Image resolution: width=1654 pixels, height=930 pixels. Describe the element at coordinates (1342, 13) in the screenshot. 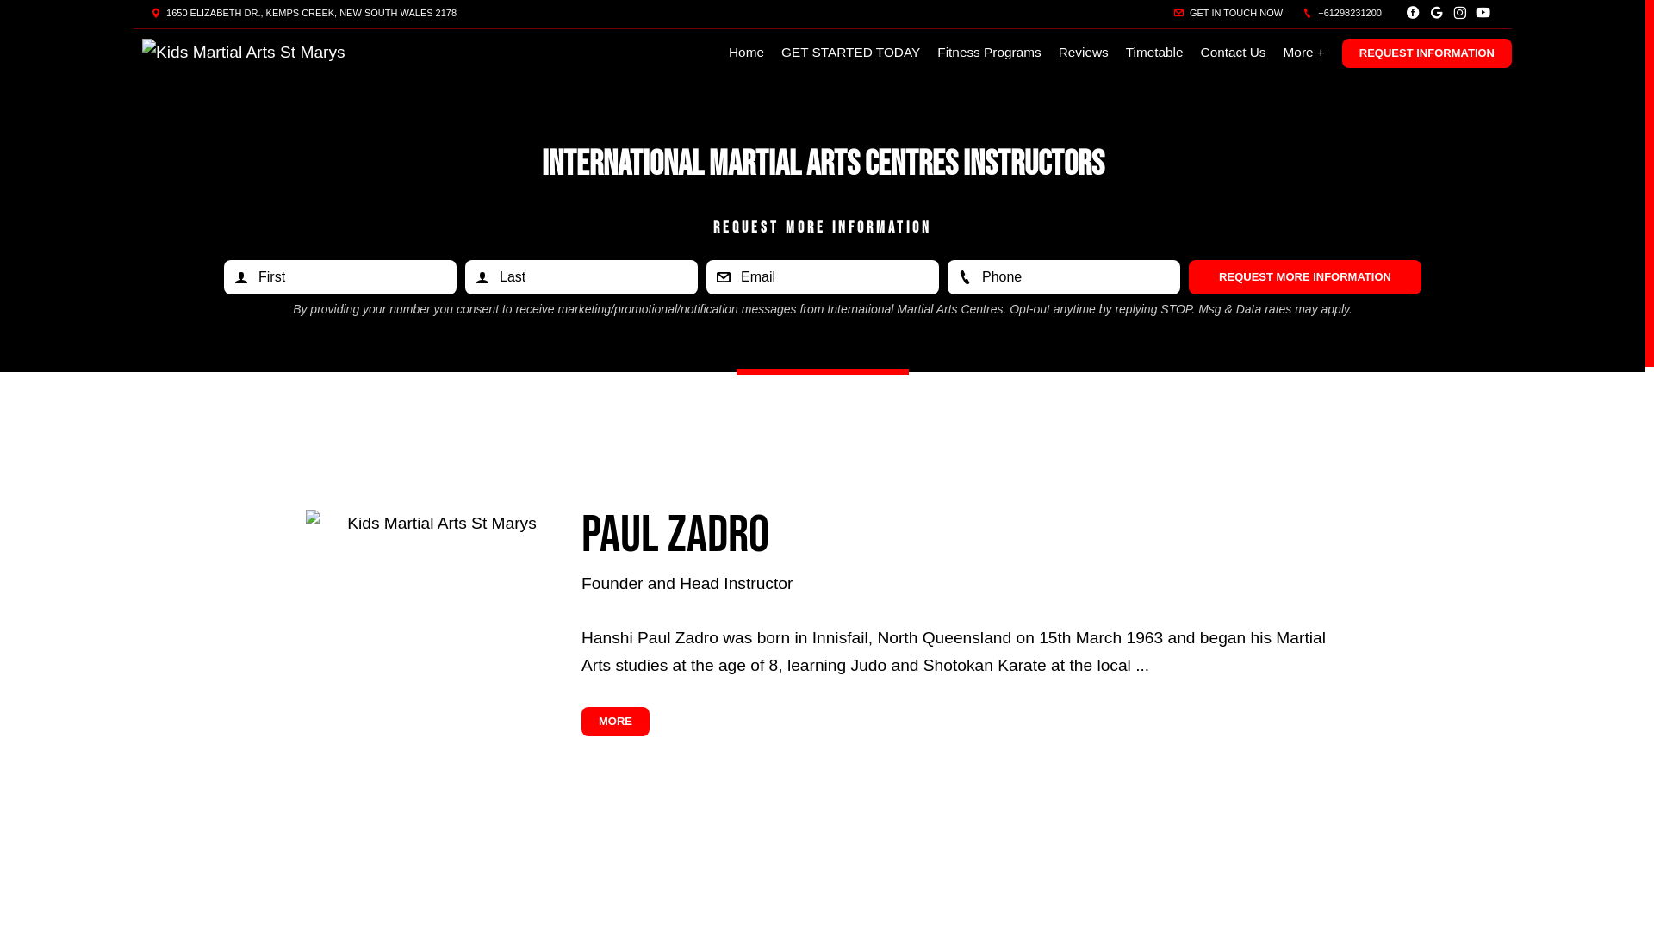

I see `+61298231200` at that location.